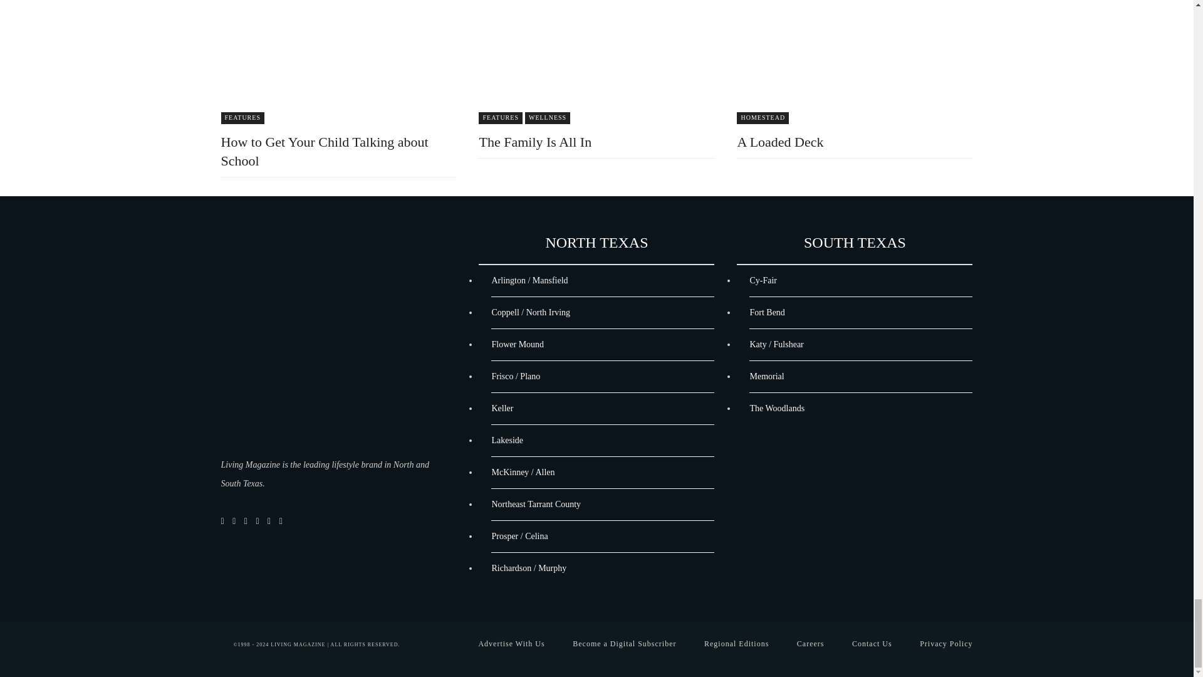  I want to click on View all posts in 54, so click(763, 118).